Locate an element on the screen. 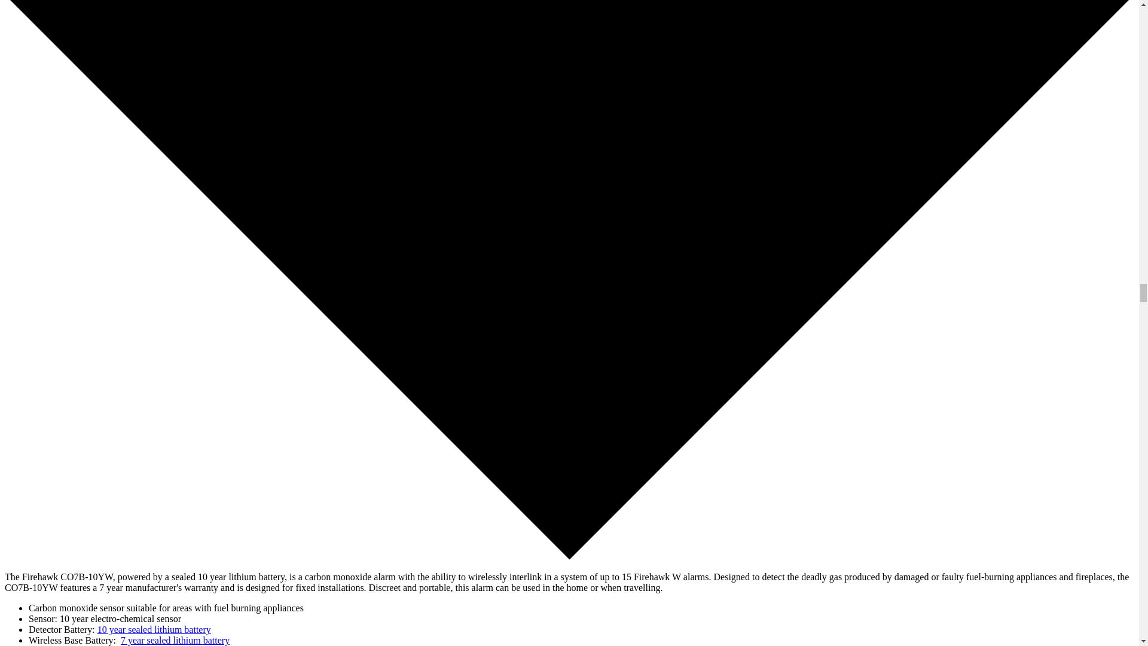 This screenshot has width=1148, height=646. 7 year sealed lithium battery is located at coordinates (175, 640).